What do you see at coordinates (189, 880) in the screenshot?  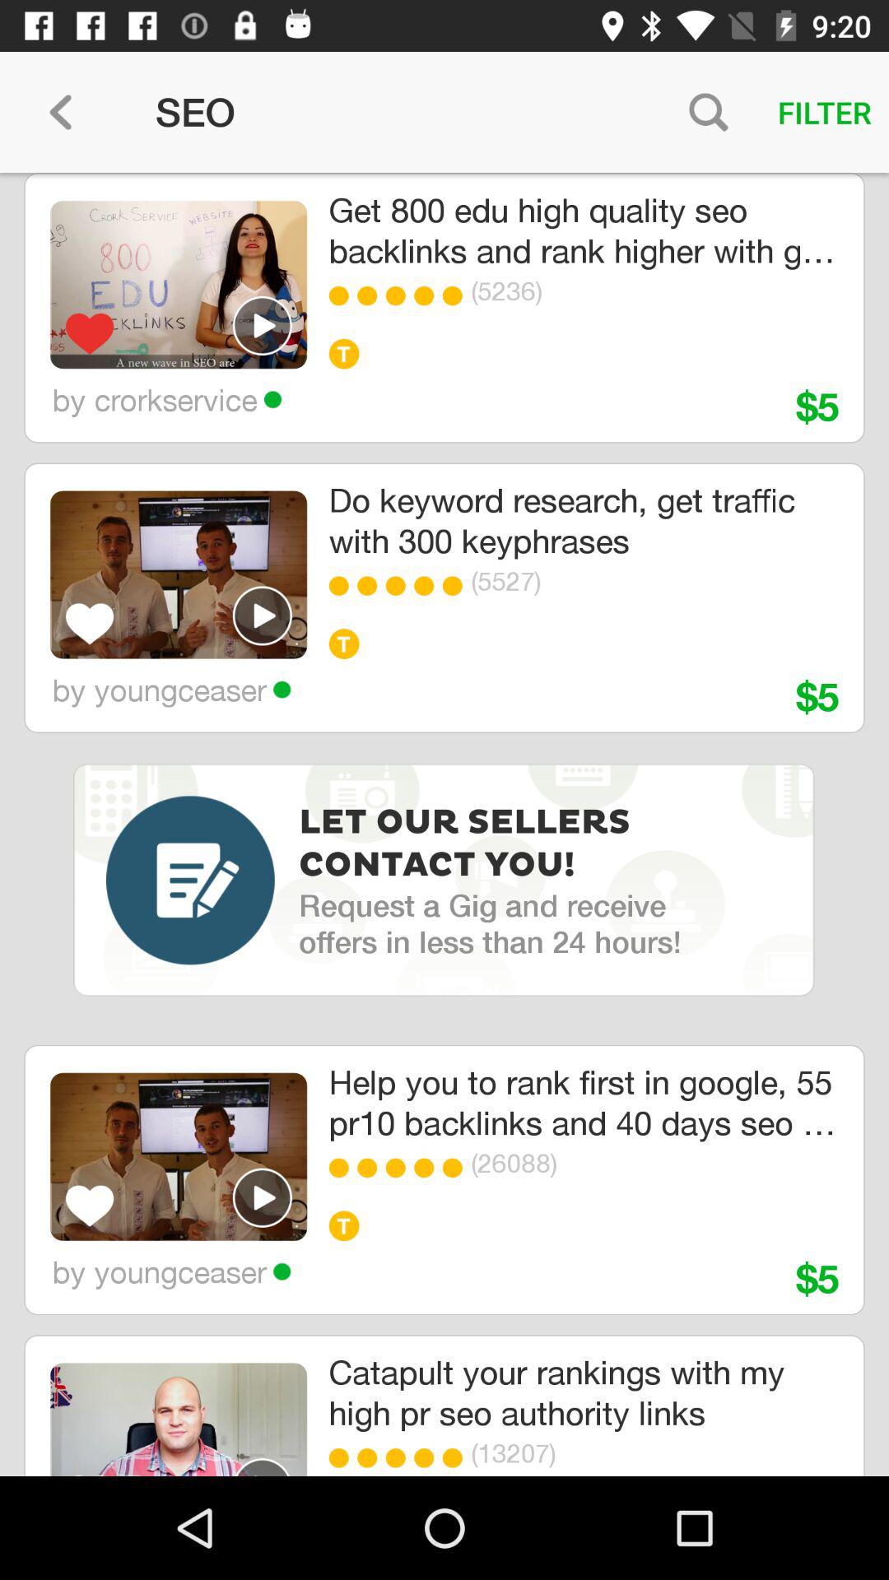 I see `click on the icon which is left to the let our sellers contact you` at bounding box center [189, 880].